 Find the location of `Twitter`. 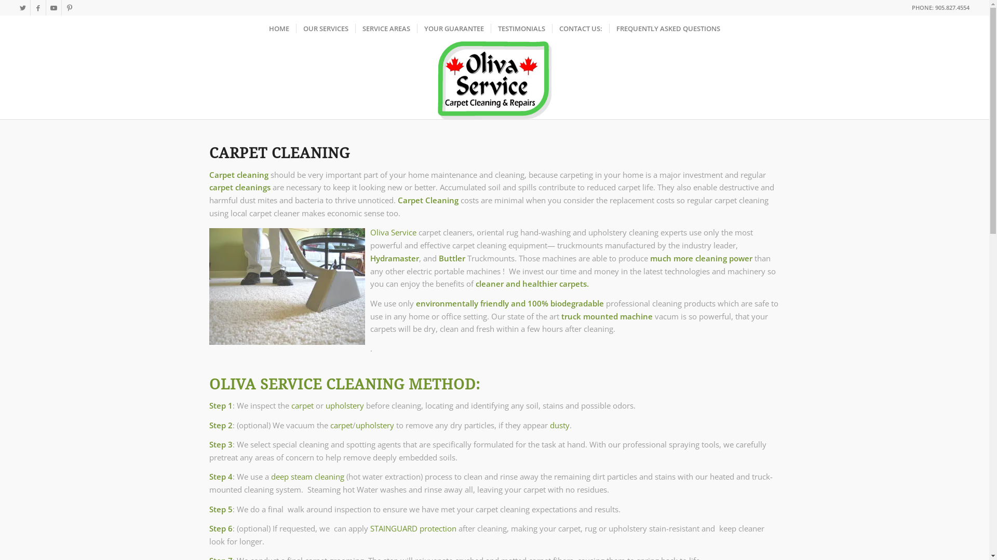

Twitter is located at coordinates (23, 8).